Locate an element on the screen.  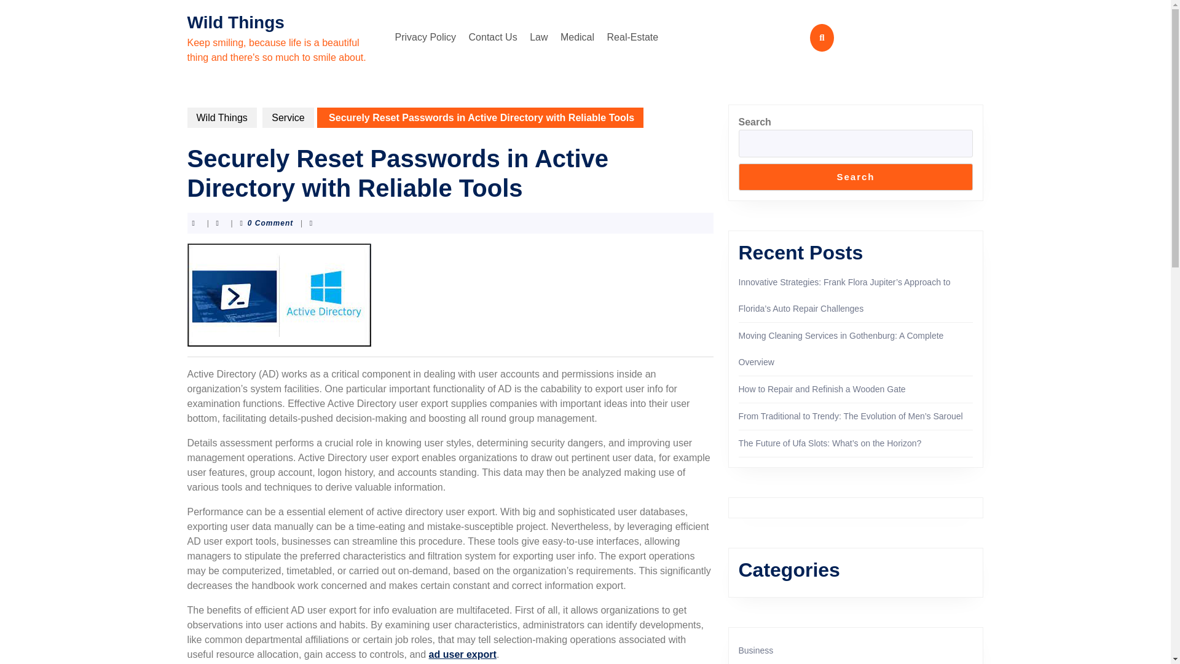
Moving Cleaning Services in Gothenburg: A Complete Overview is located at coordinates (841, 349).